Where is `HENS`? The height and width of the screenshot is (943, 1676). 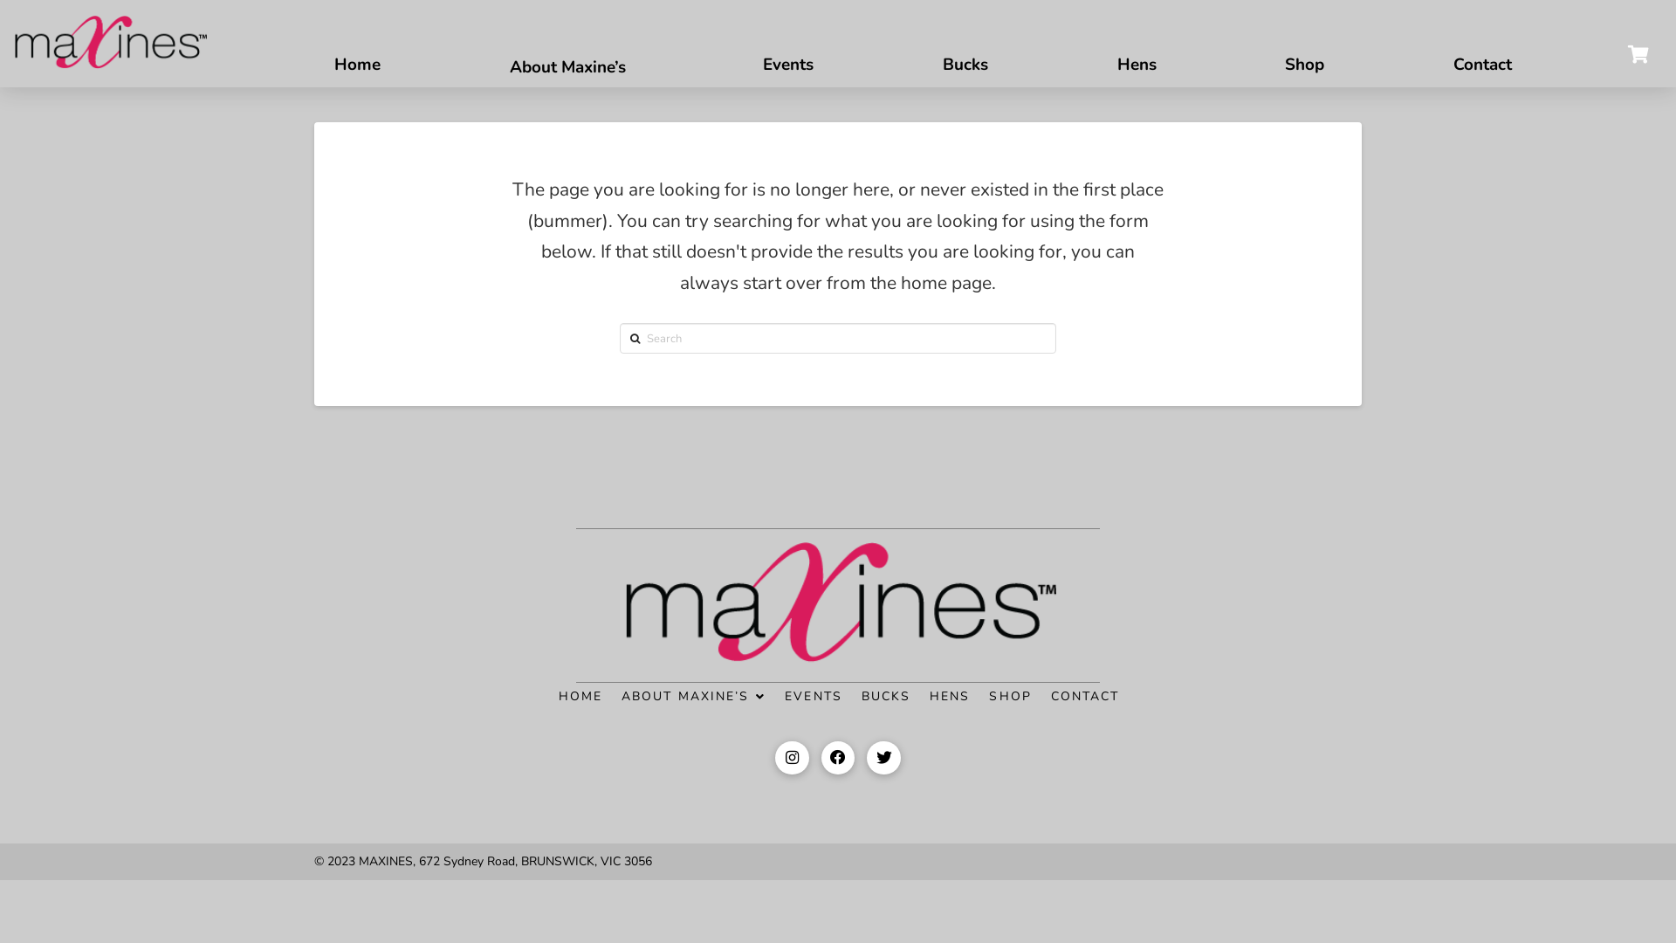 HENS is located at coordinates (949, 695).